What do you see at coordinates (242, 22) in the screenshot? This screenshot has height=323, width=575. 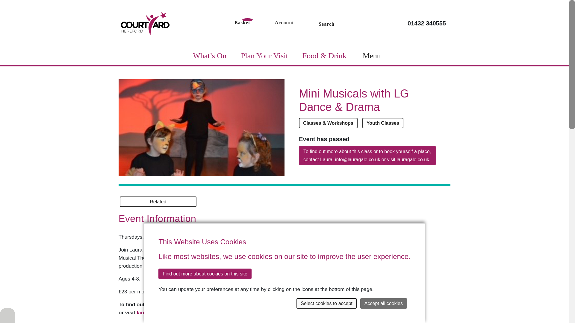 I see `Basket` at bounding box center [242, 22].